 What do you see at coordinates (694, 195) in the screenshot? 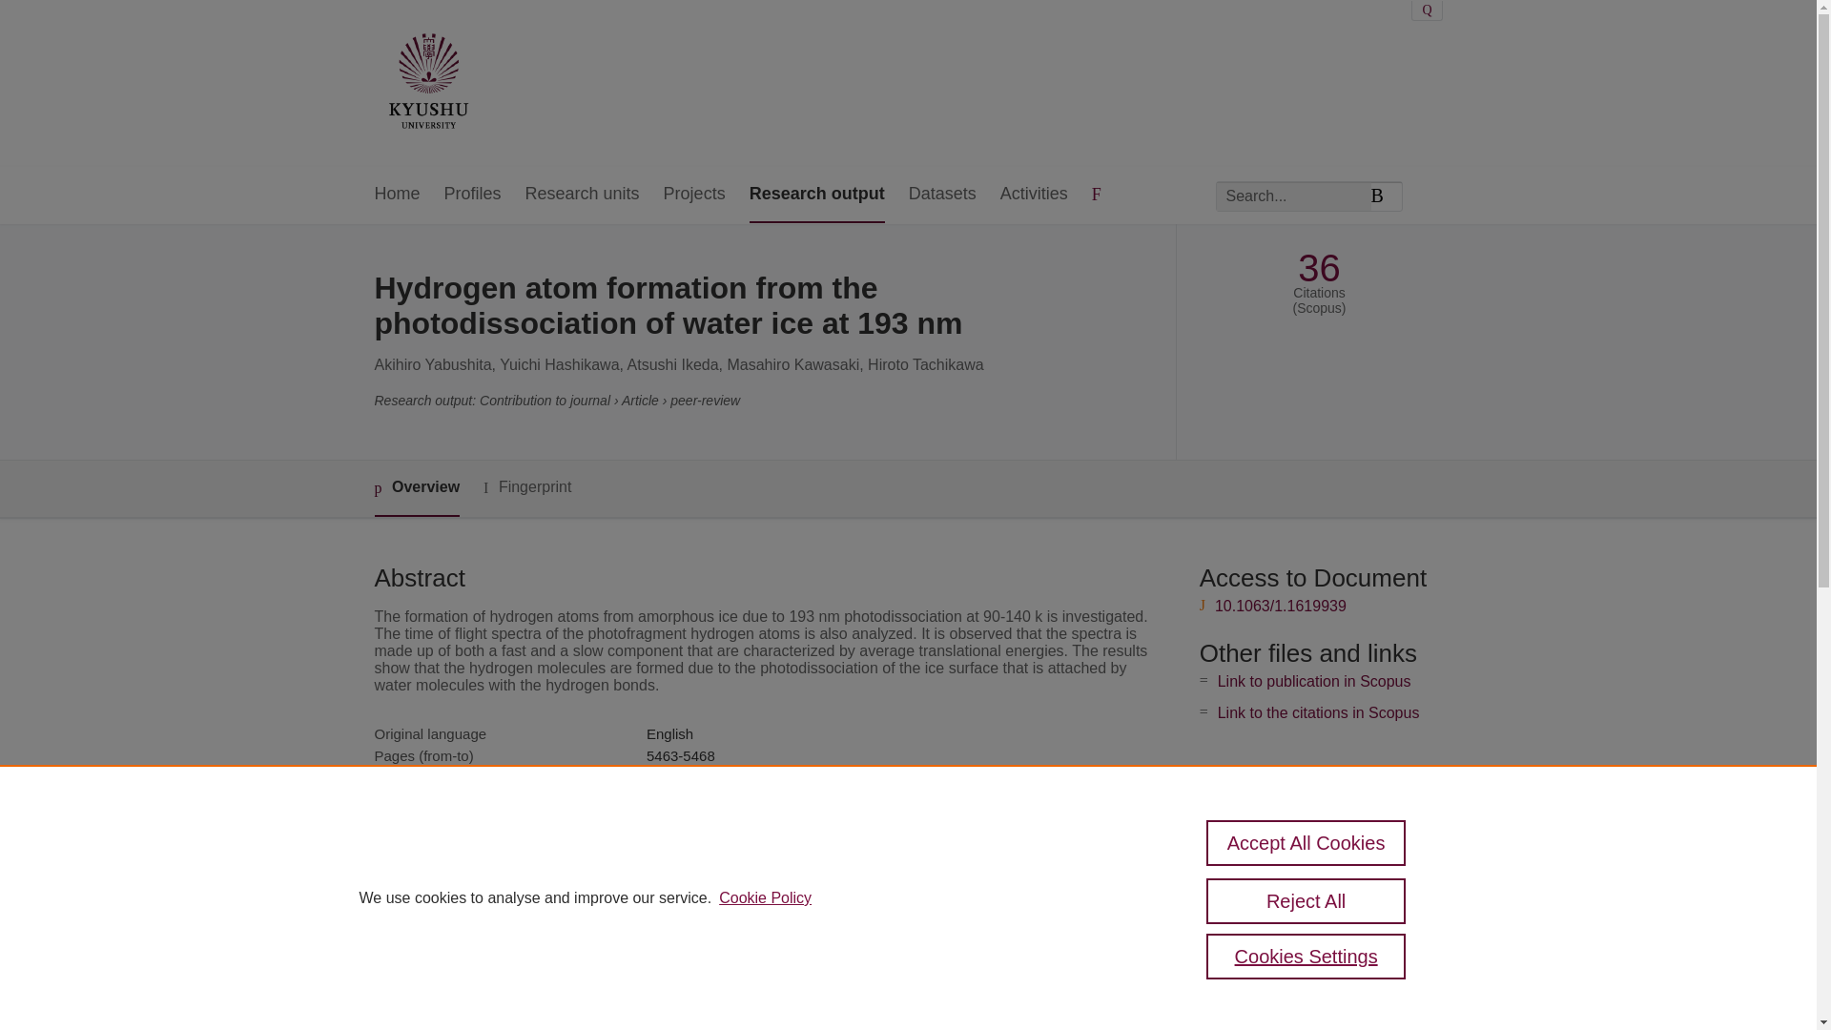
I see `Projects` at bounding box center [694, 195].